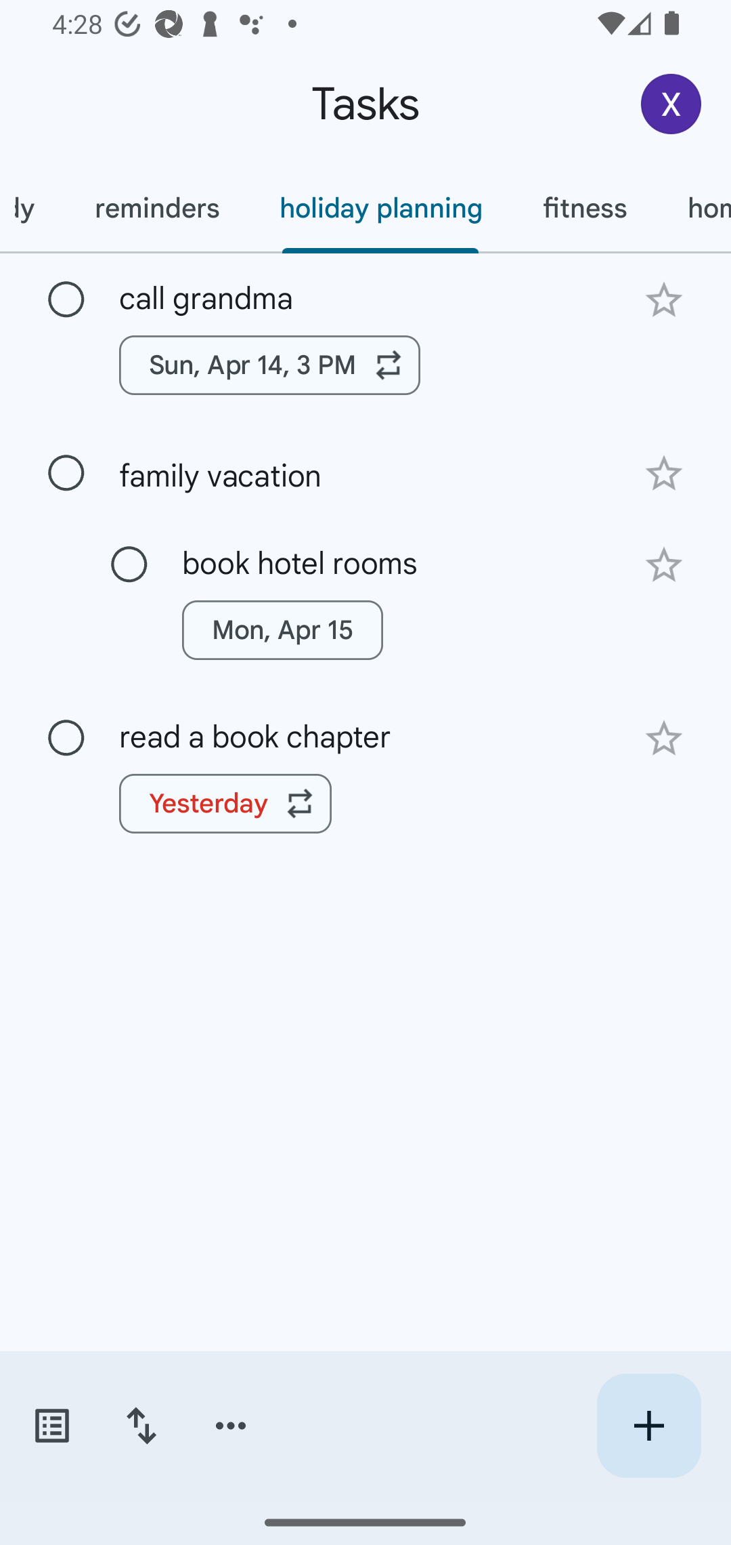  What do you see at coordinates (231, 1426) in the screenshot?
I see `More options` at bounding box center [231, 1426].